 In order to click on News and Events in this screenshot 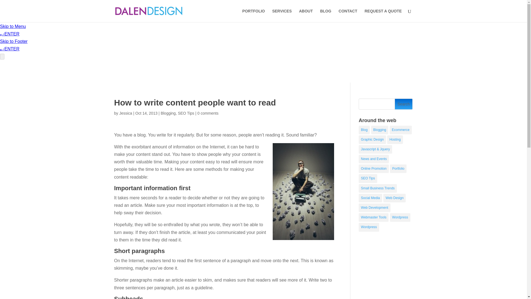, I will do `click(374, 159)`.